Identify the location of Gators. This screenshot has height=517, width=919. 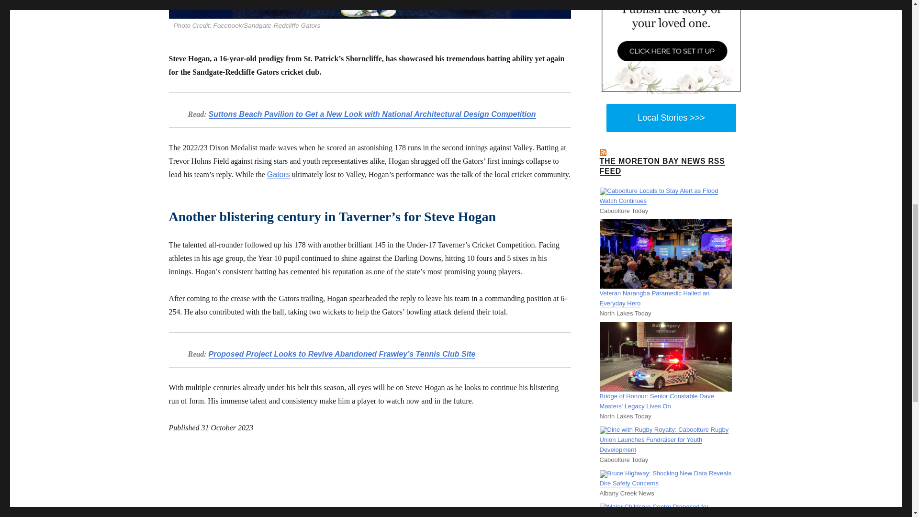
(279, 174).